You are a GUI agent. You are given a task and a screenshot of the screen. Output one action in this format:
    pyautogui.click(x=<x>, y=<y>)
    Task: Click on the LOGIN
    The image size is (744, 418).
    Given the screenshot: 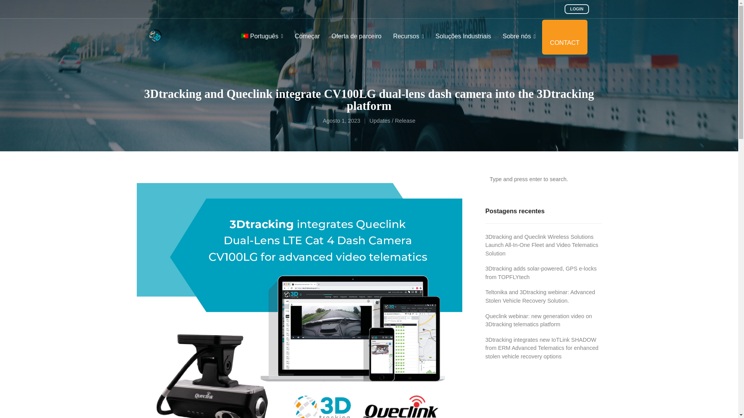 What is the action you would take?
    pyautogui.click(x=577, y=9)
    